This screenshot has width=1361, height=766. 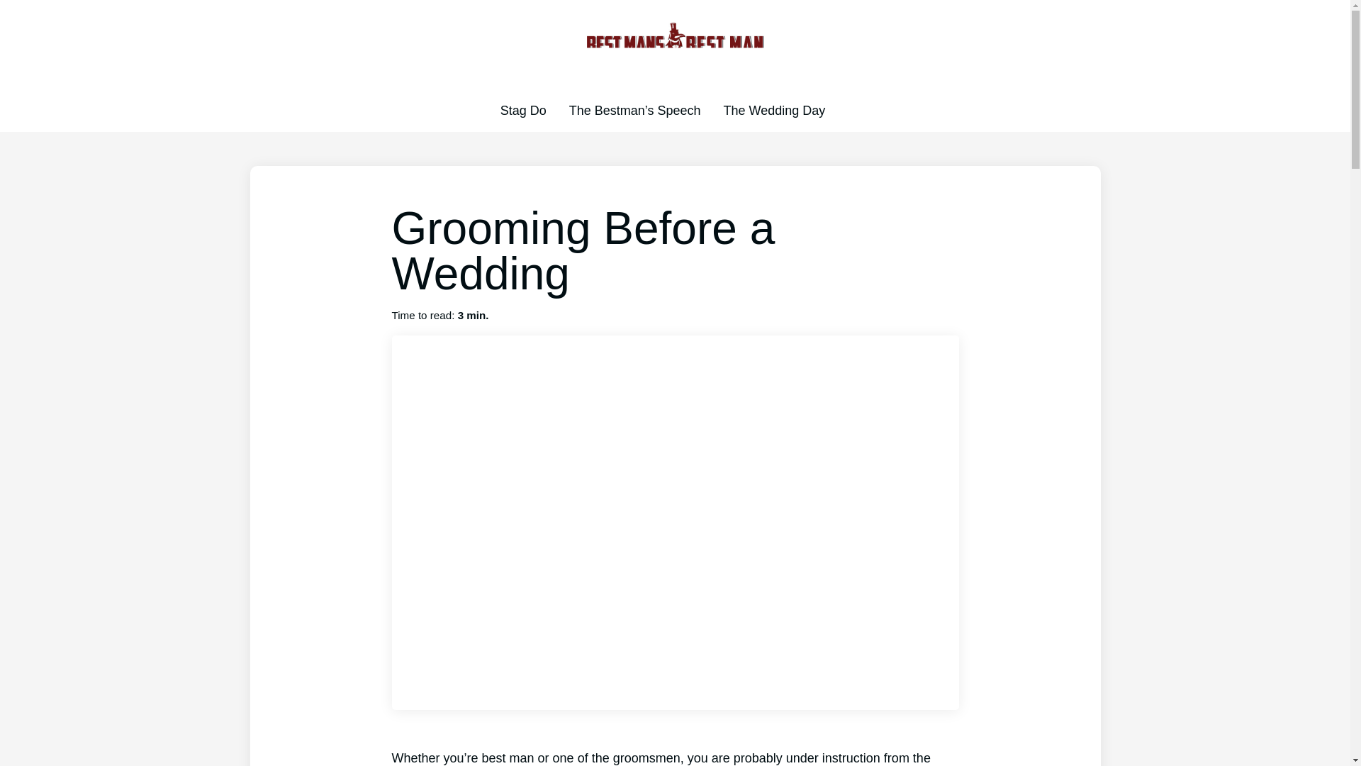 I want to click on Search for:, so click(x=849, y=111).